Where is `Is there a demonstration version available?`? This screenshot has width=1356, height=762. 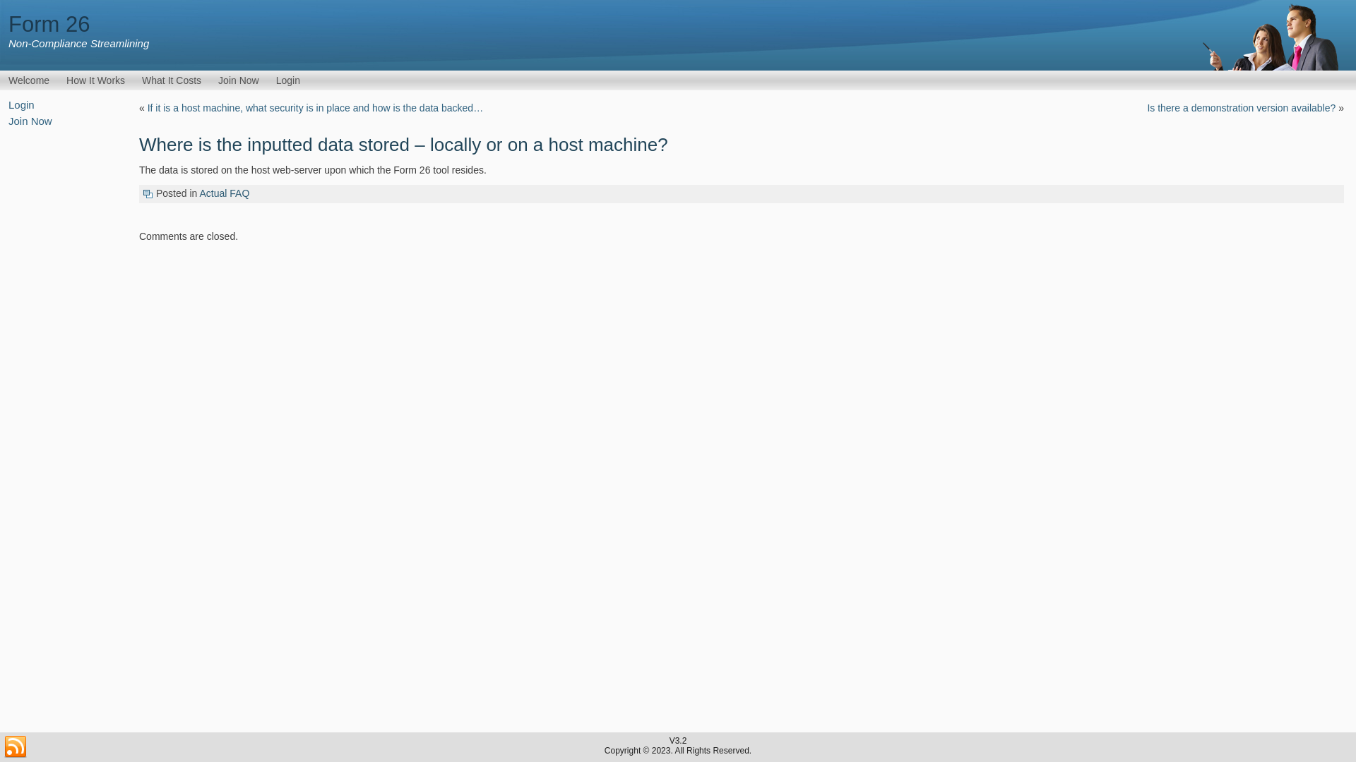
Is there a demonstration version available? is located at coordinates (1242, 108).